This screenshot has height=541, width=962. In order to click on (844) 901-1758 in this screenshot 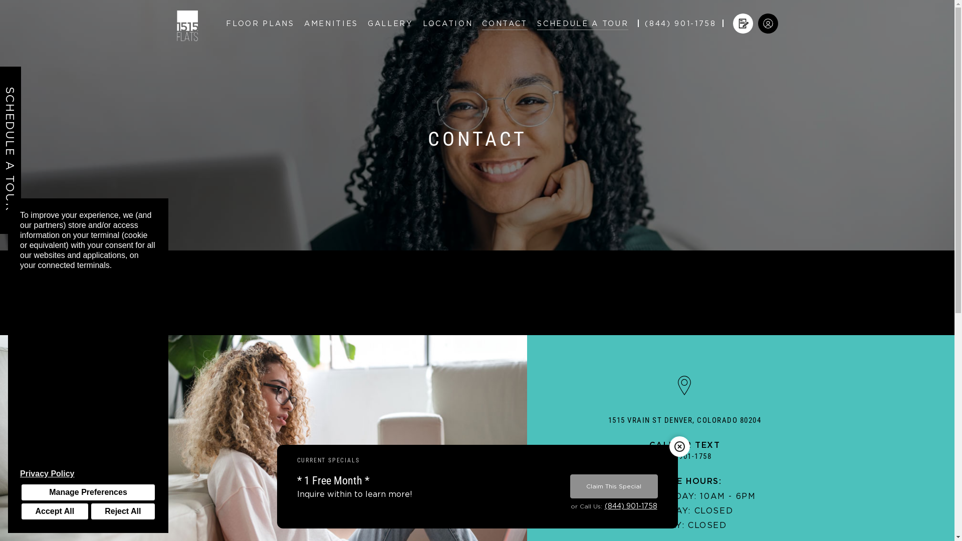, I will do `click(680, 24)`.